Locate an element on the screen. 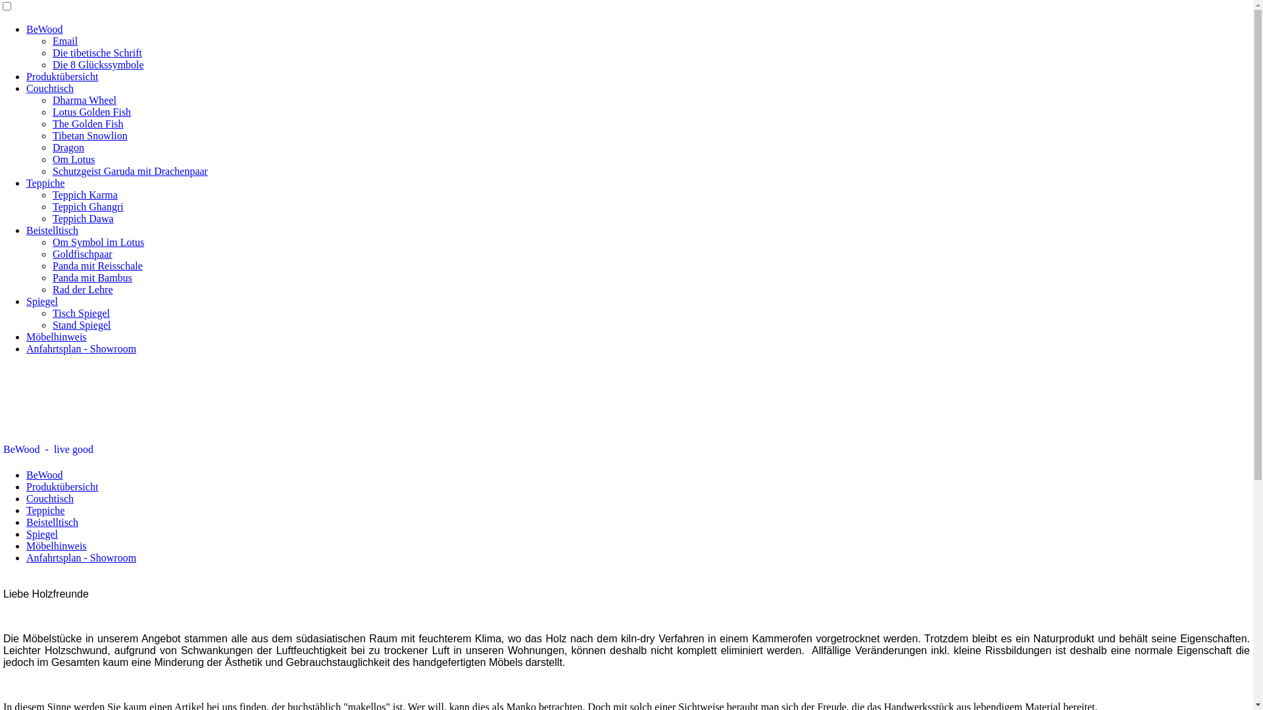 The image size is (1263, 710). Anfahrtsplan - Showroom is located at coordinates (82, 557).